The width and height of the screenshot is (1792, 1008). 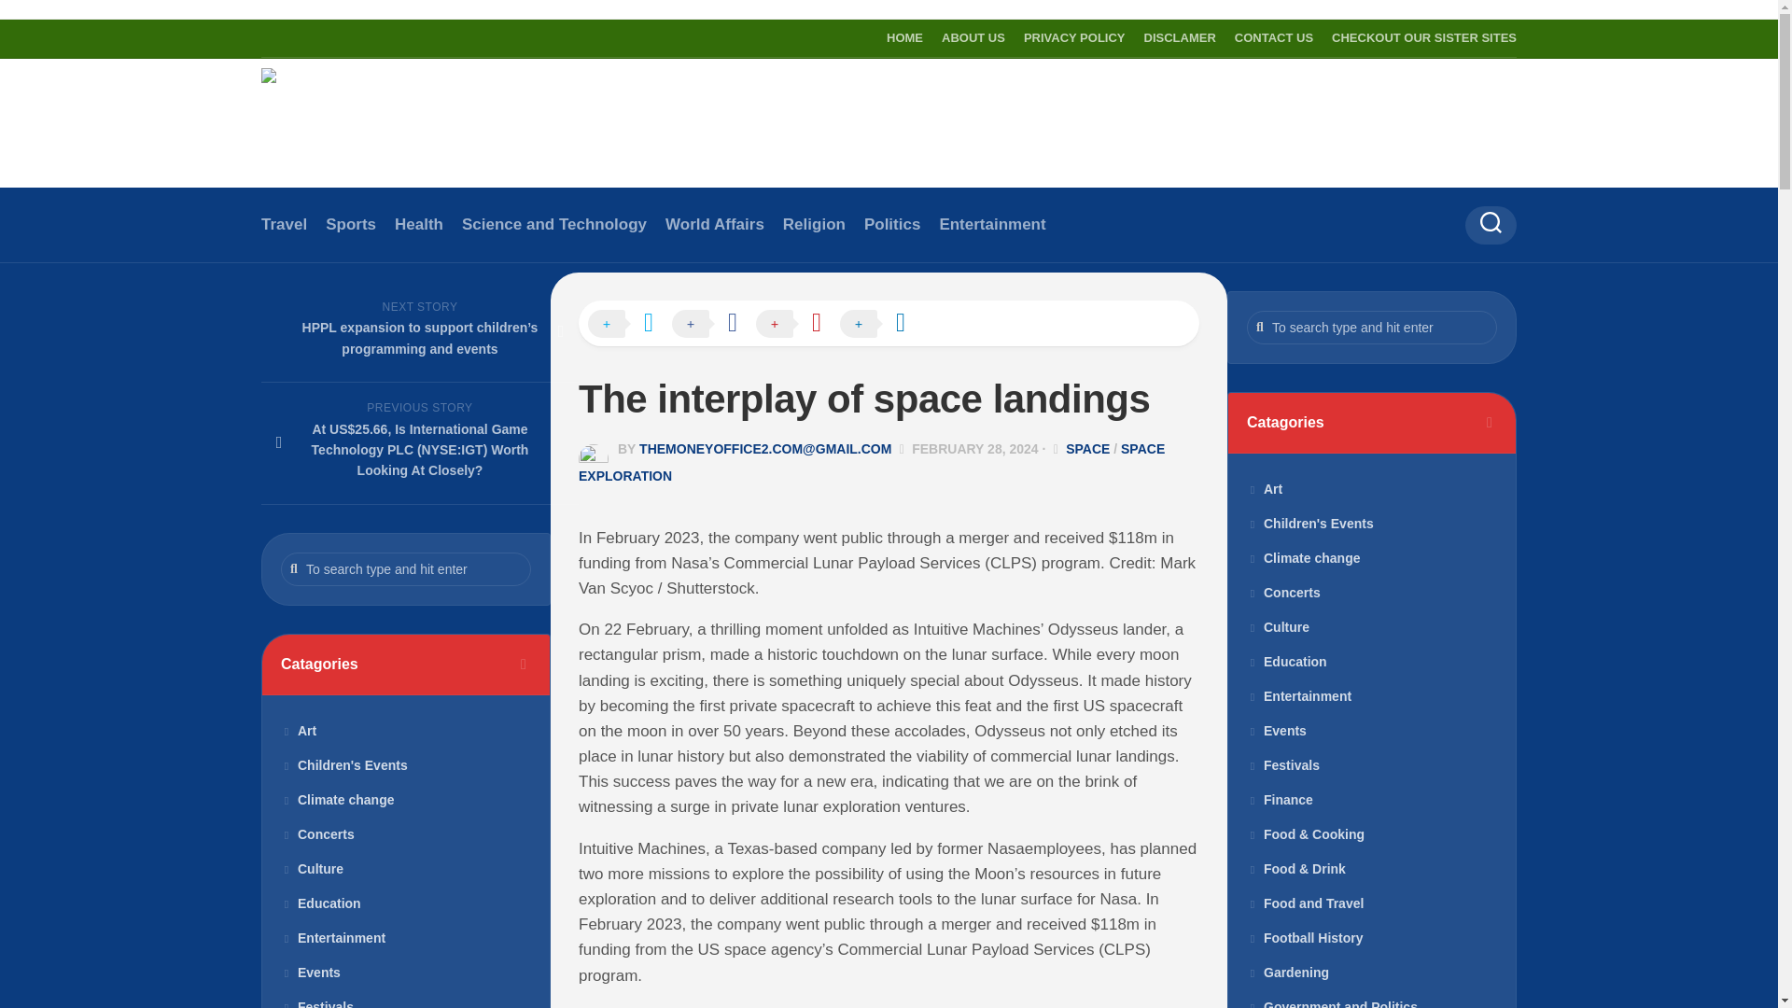 What do you see at coordinates (1180, 37) in the screenshot?
I see `DISCLAMER` at bounding box center [1180, 37].